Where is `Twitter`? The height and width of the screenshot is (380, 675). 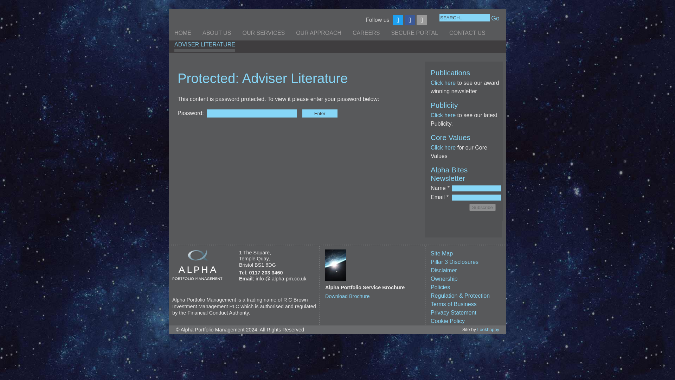 Twitter is located at coordinates (398, 20).